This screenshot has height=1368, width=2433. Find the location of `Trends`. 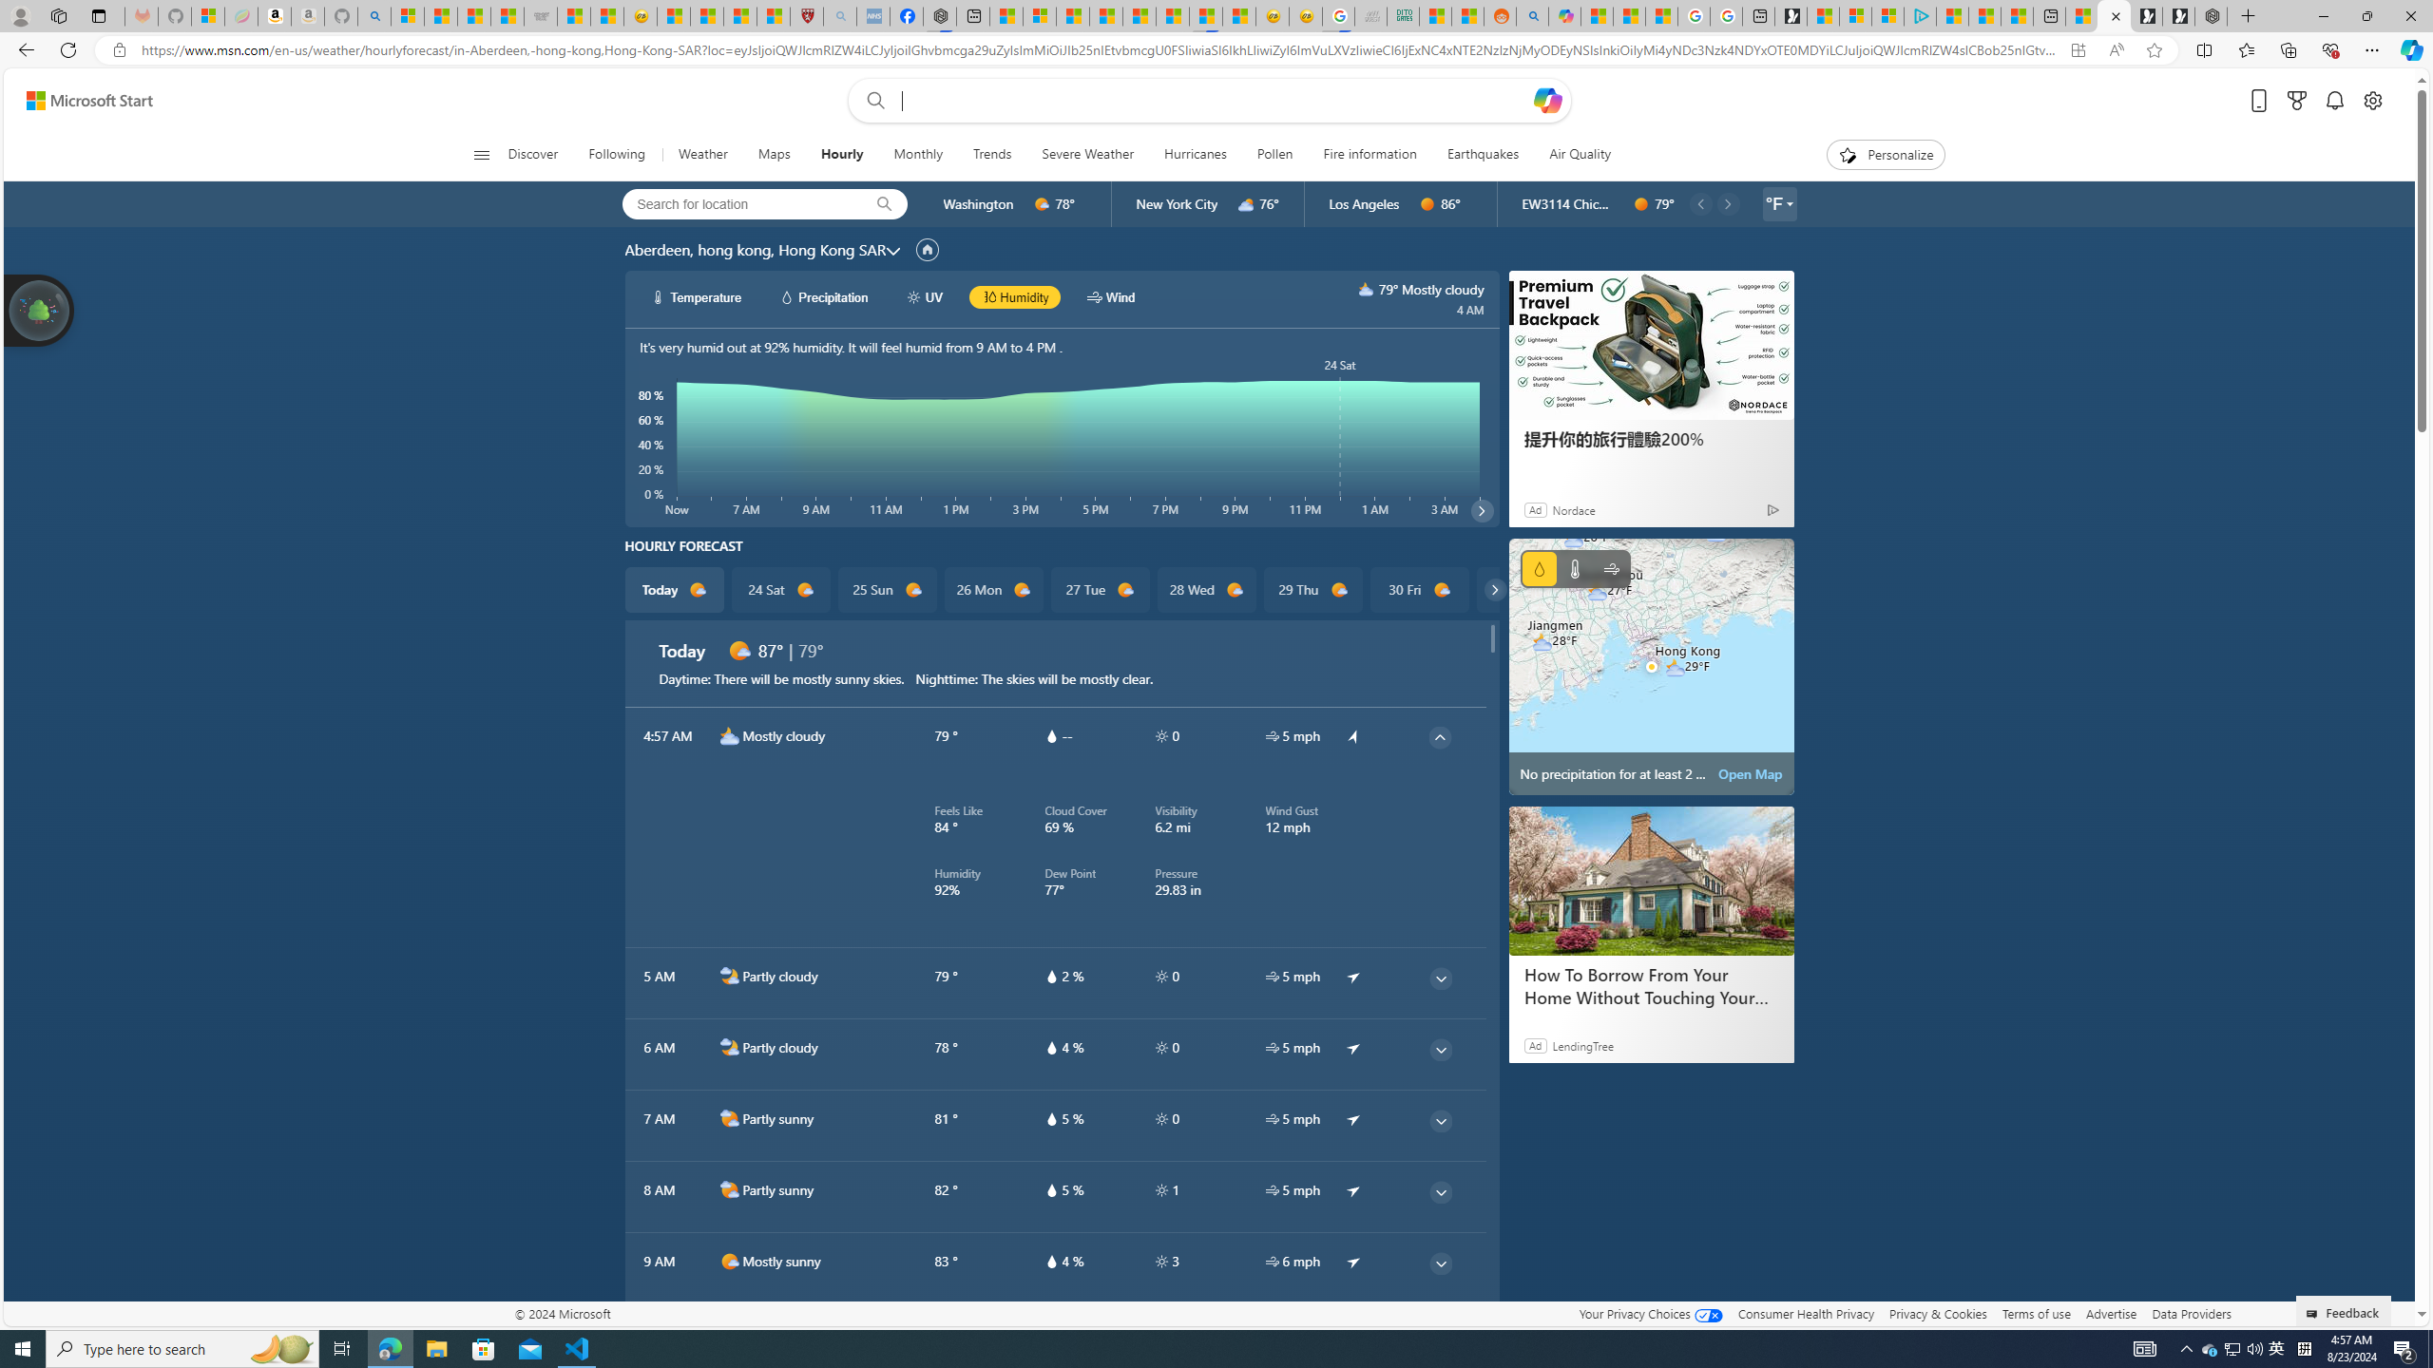

Trends is located at coordinates (992, 155).